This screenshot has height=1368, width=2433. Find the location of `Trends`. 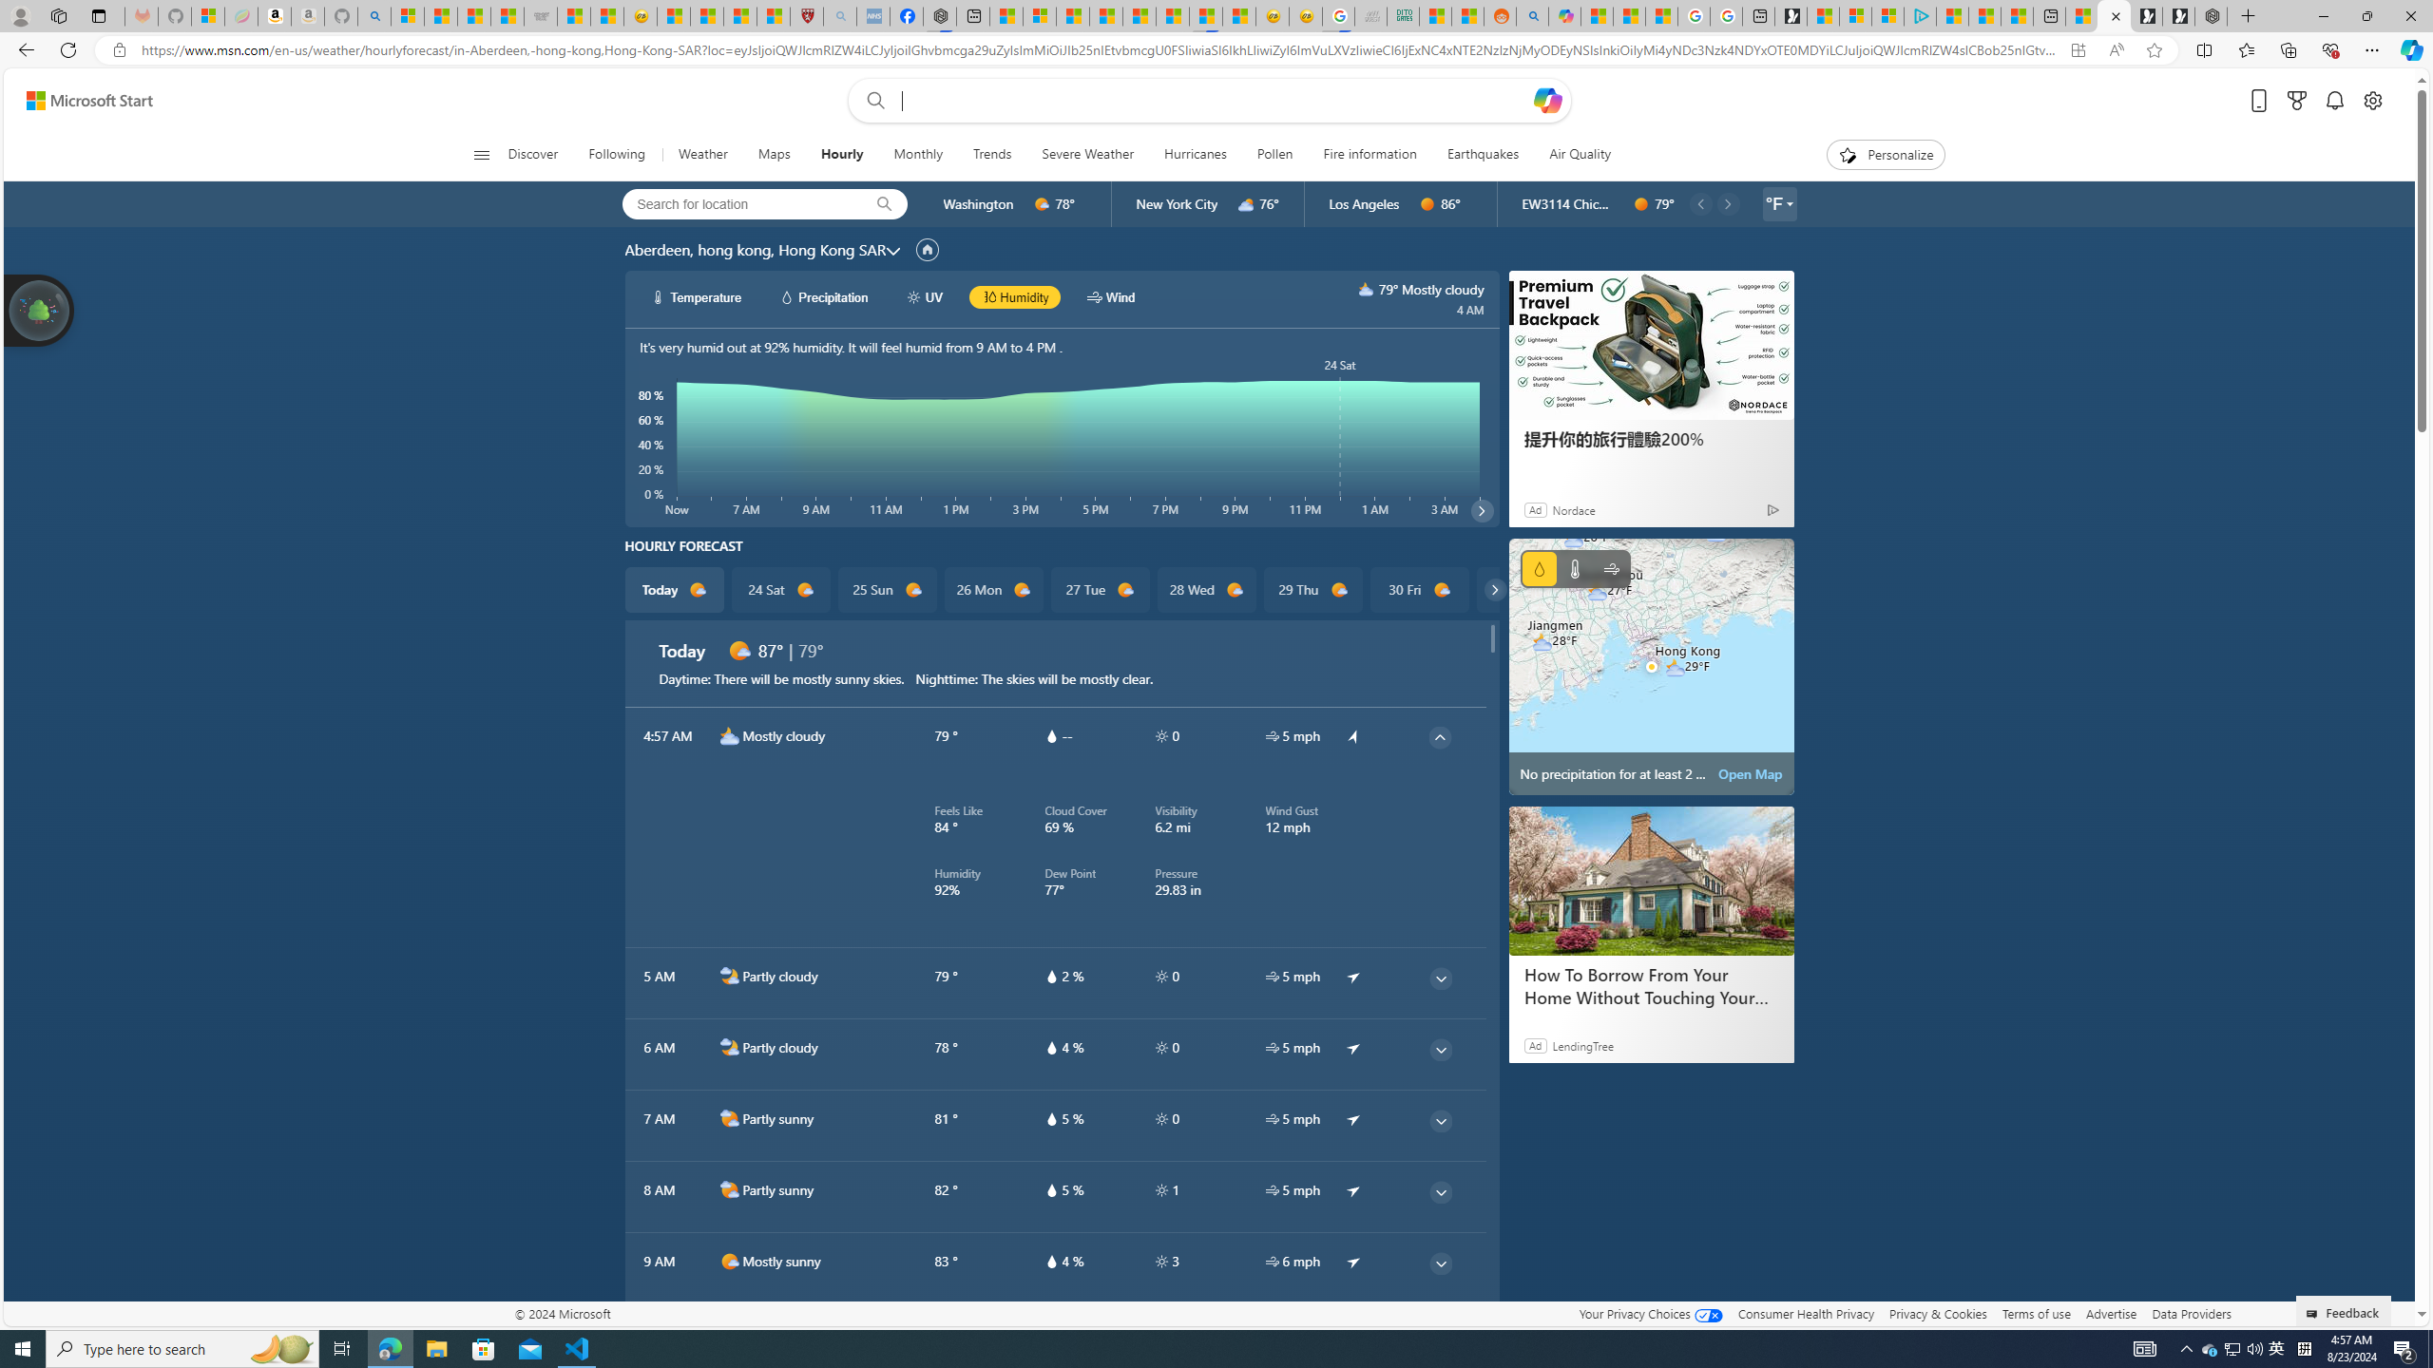

Trends is located at coordinates (992, 155).